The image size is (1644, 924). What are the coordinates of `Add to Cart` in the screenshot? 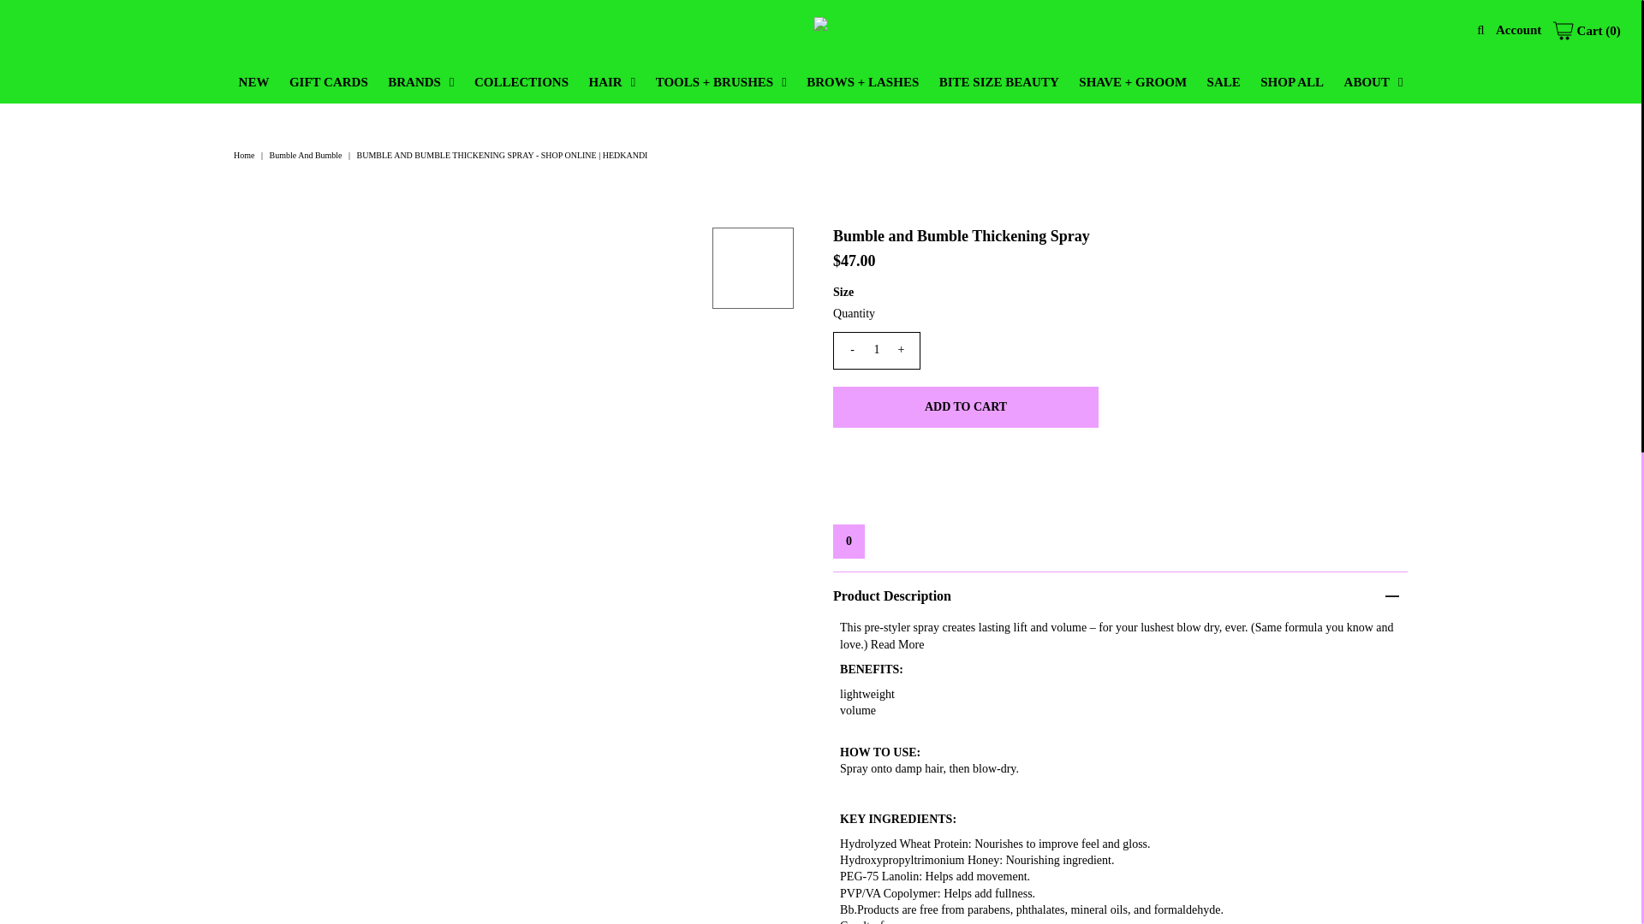 It's located at (966, 407).